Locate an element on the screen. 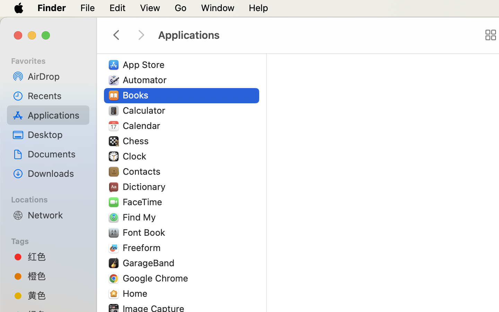  Tags is located at coordinates (52, 240).